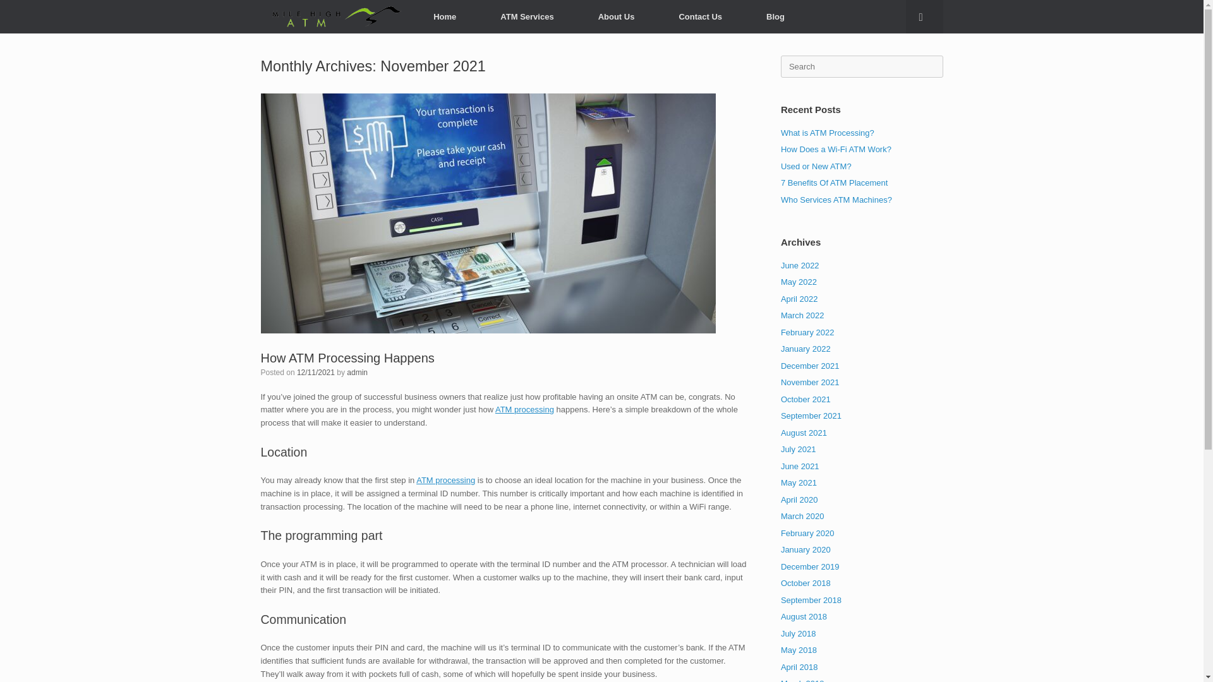 The width and height of the screenshot is (1213, 682). I want to click on July 2021, so click(799, 450).